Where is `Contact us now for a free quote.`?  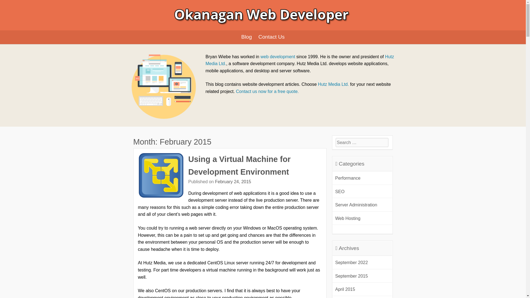
Contact us now for a free quote. is located at coordinates (267, 91).